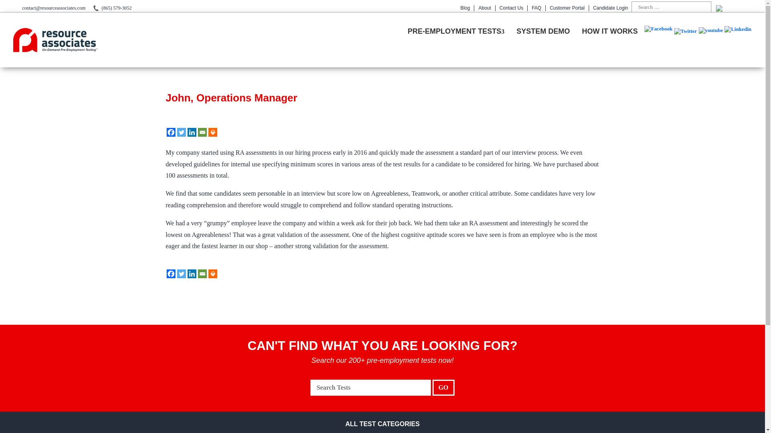 This screenshot has height=433, width=771. What do you see at coordinates (512, 8) in the screenshot?
I see `Contact Us` at bounding box center [512, 8].